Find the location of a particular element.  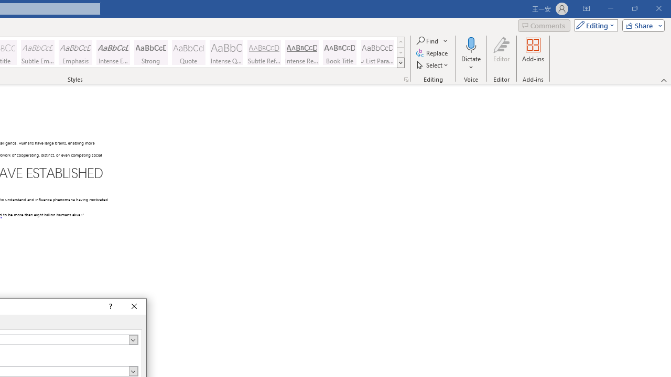

Comments is located at coordinates (544, 25).